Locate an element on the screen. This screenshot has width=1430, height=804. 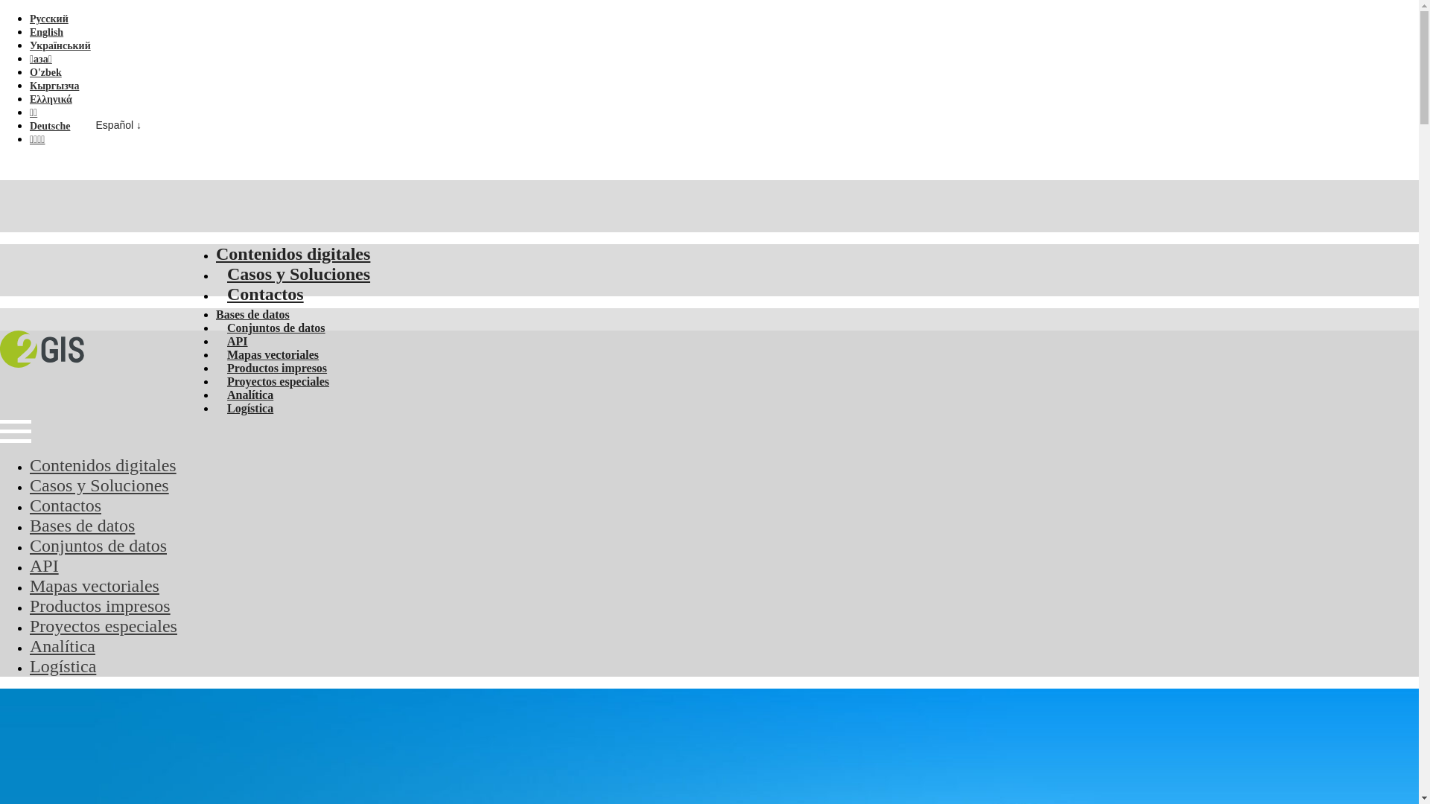
Deutsche is located at coordinates (50, 127).